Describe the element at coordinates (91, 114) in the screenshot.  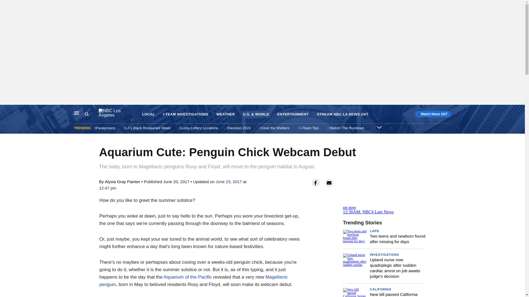
I see `ENTERTAINMENT` at that location.